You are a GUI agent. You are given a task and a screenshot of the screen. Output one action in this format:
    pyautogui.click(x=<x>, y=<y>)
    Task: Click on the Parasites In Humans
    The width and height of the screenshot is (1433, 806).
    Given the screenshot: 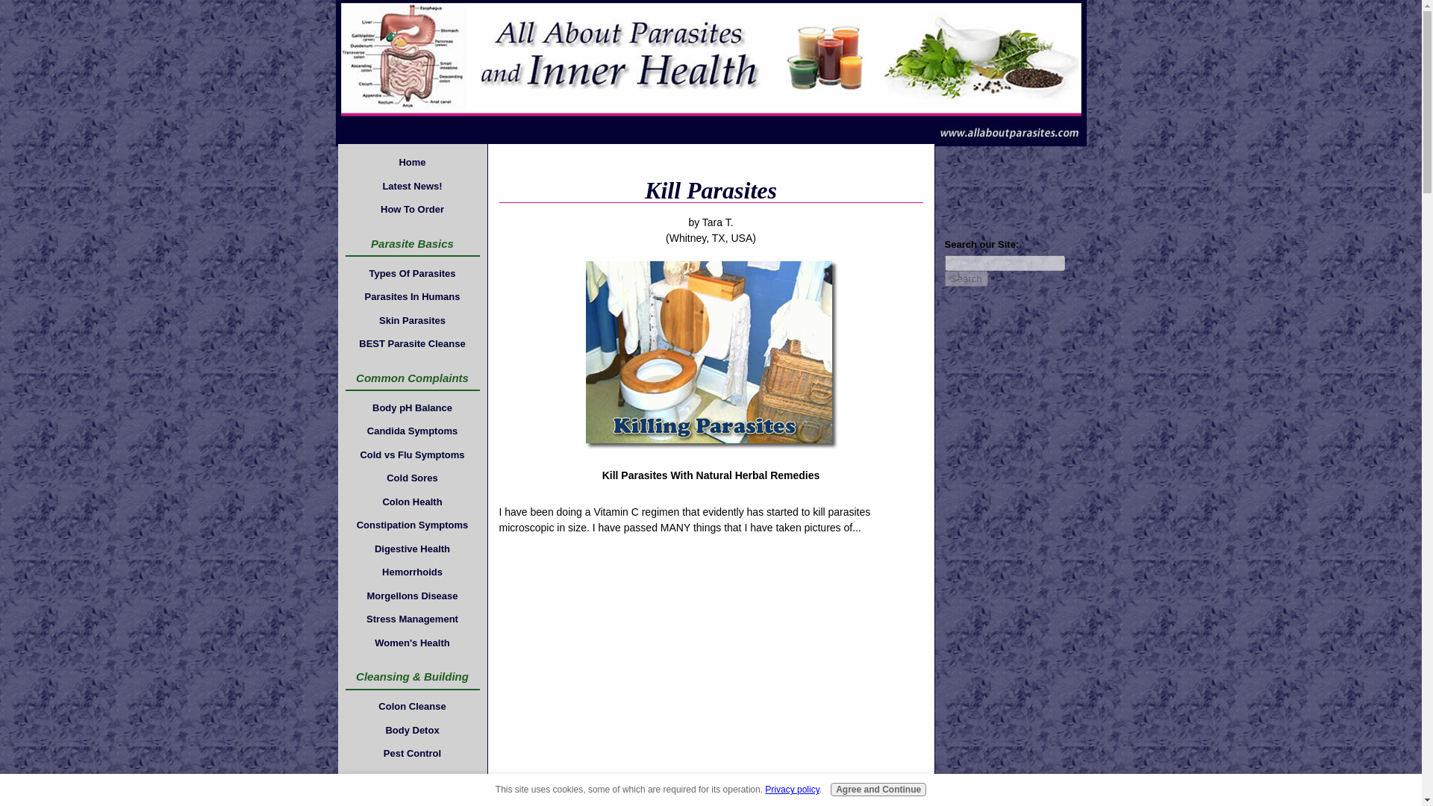 What is the action you would take?
    pyautogui.click(x=412, y=297)
    